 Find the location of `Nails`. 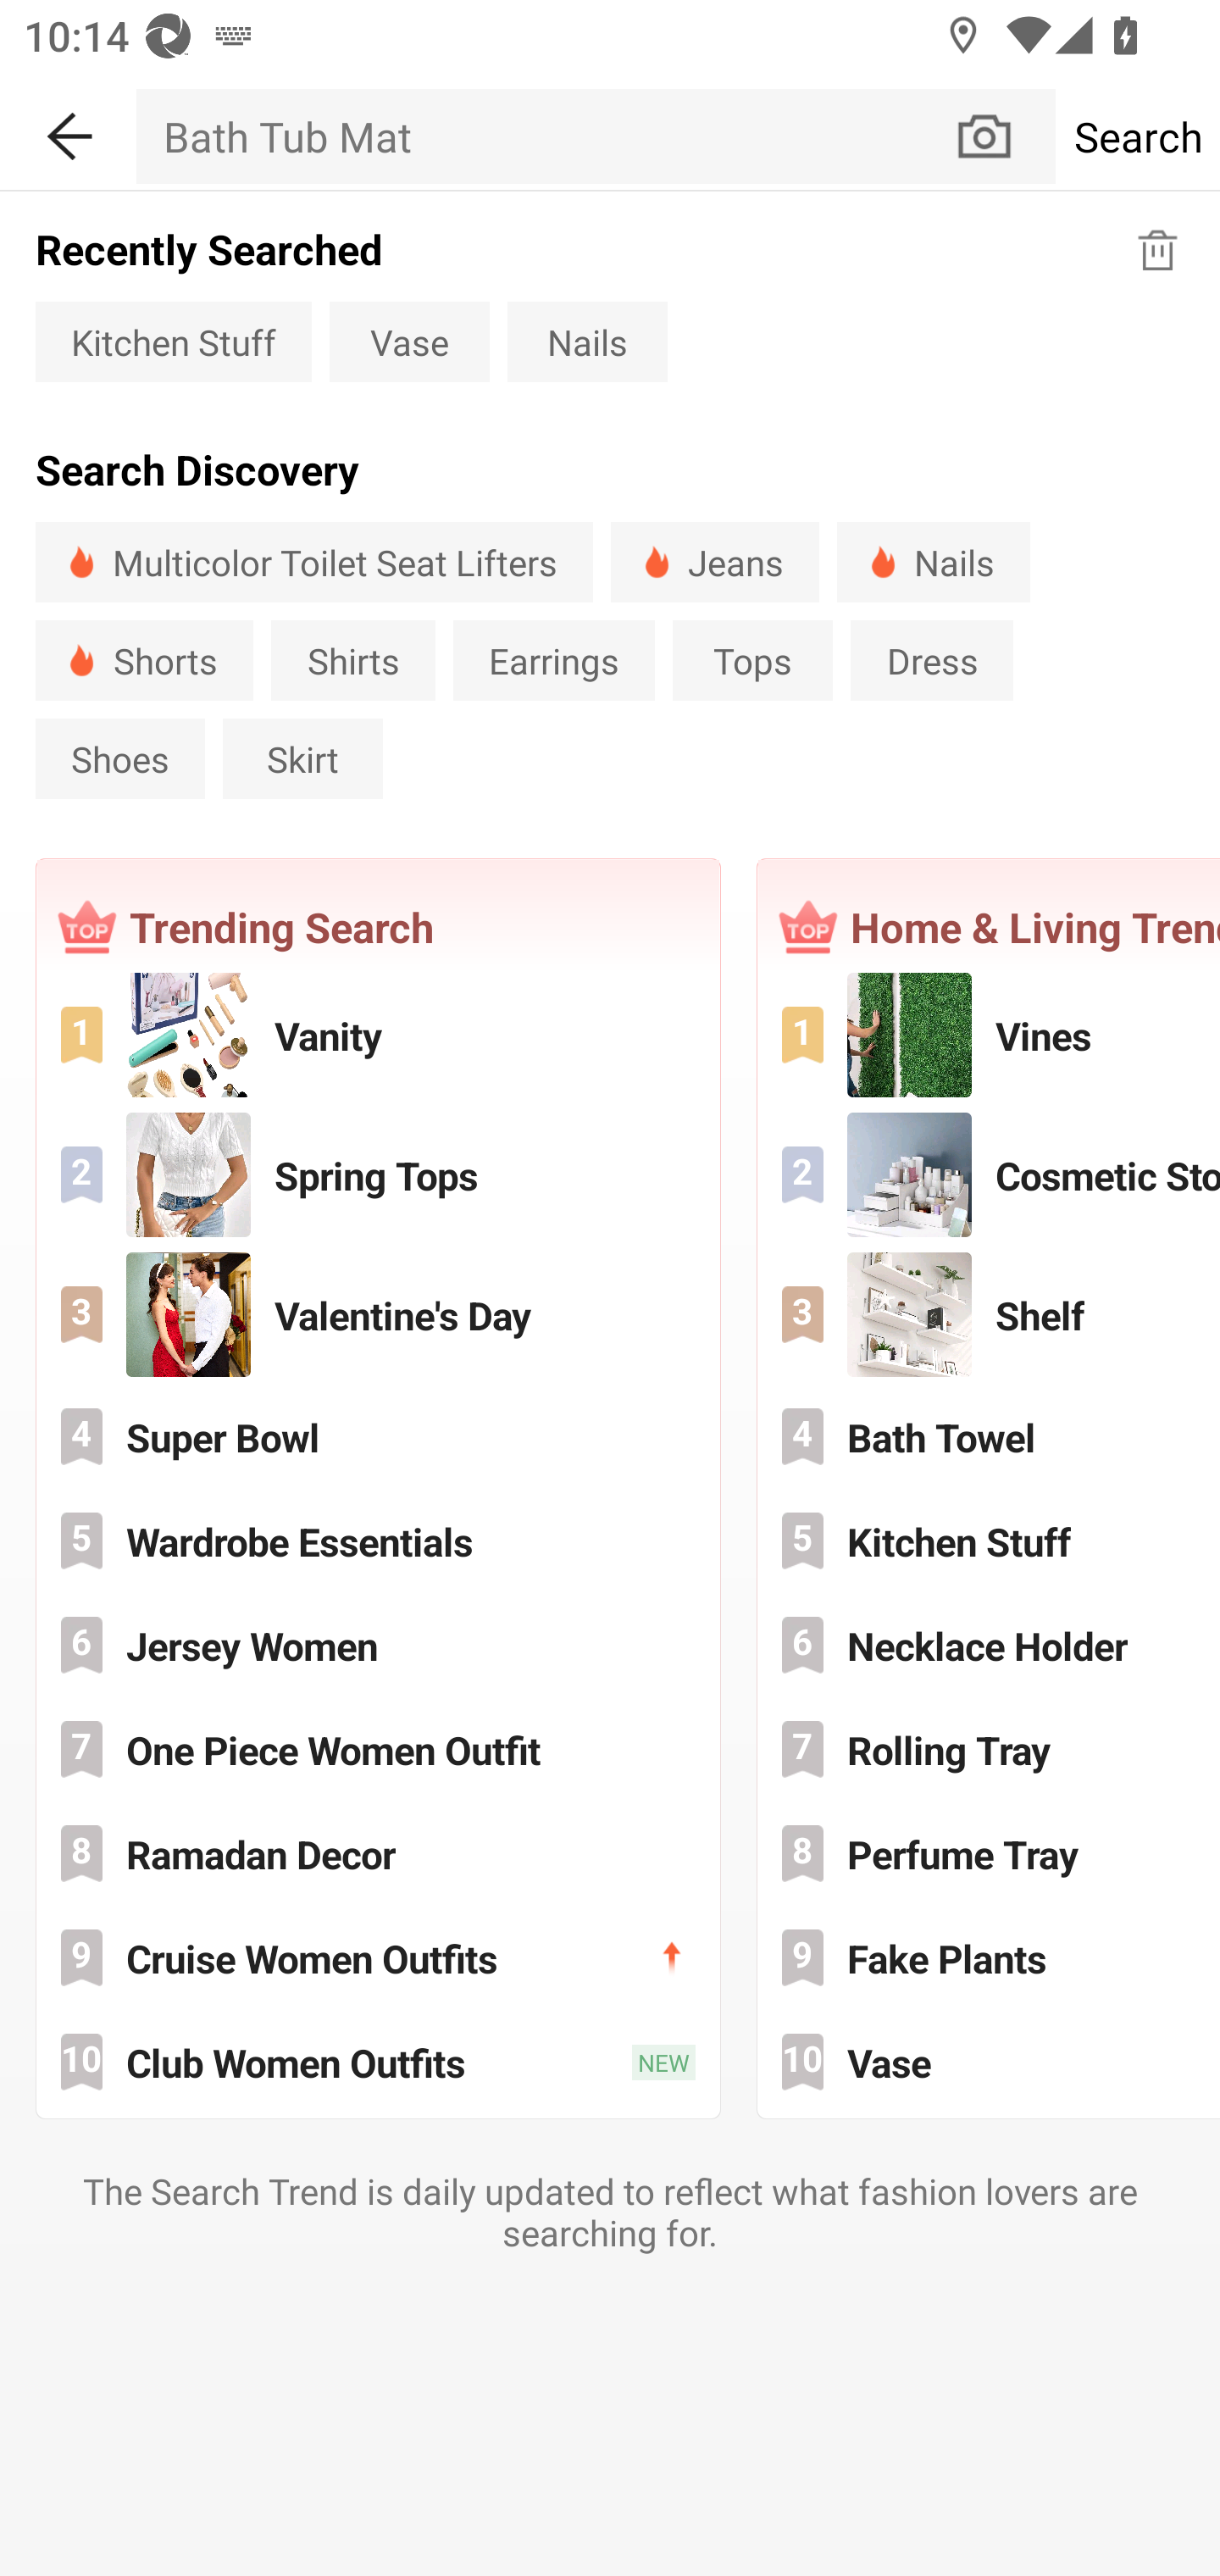

Nails is located at coordinates (933, 563).